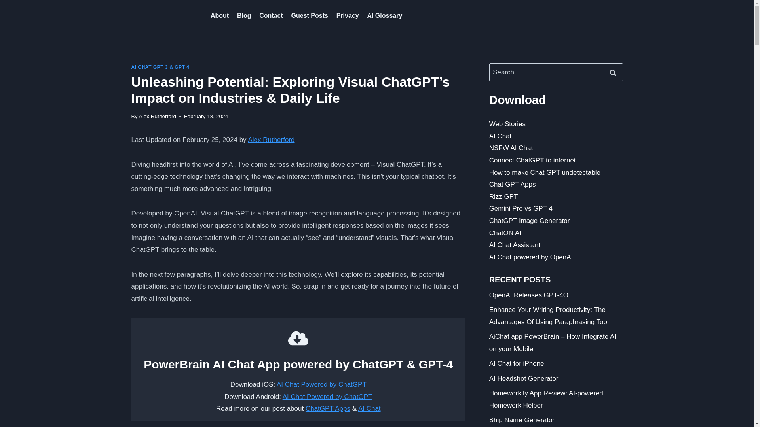 Image resolution: width=760 pixels, height=427 pixels. I want to click on AI Chat Powered by ChatGPT, so click(327, 397).